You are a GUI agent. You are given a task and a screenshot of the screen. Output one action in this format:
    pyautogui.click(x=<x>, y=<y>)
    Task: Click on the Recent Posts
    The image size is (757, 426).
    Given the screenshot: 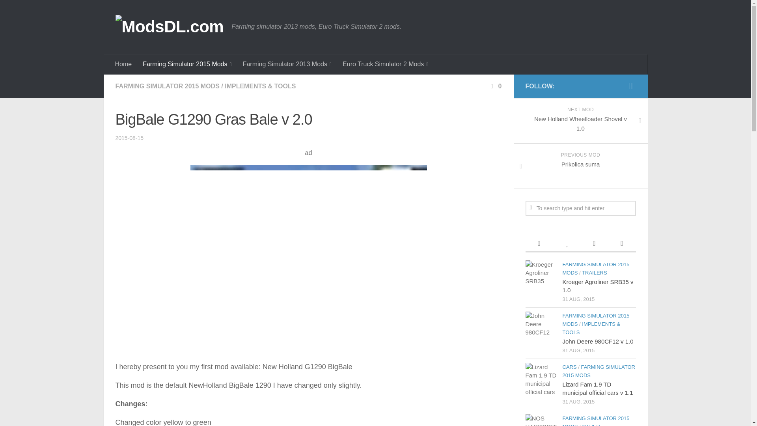 What is the action you would take?
    pyautogui.click(x=539, y=244)
    